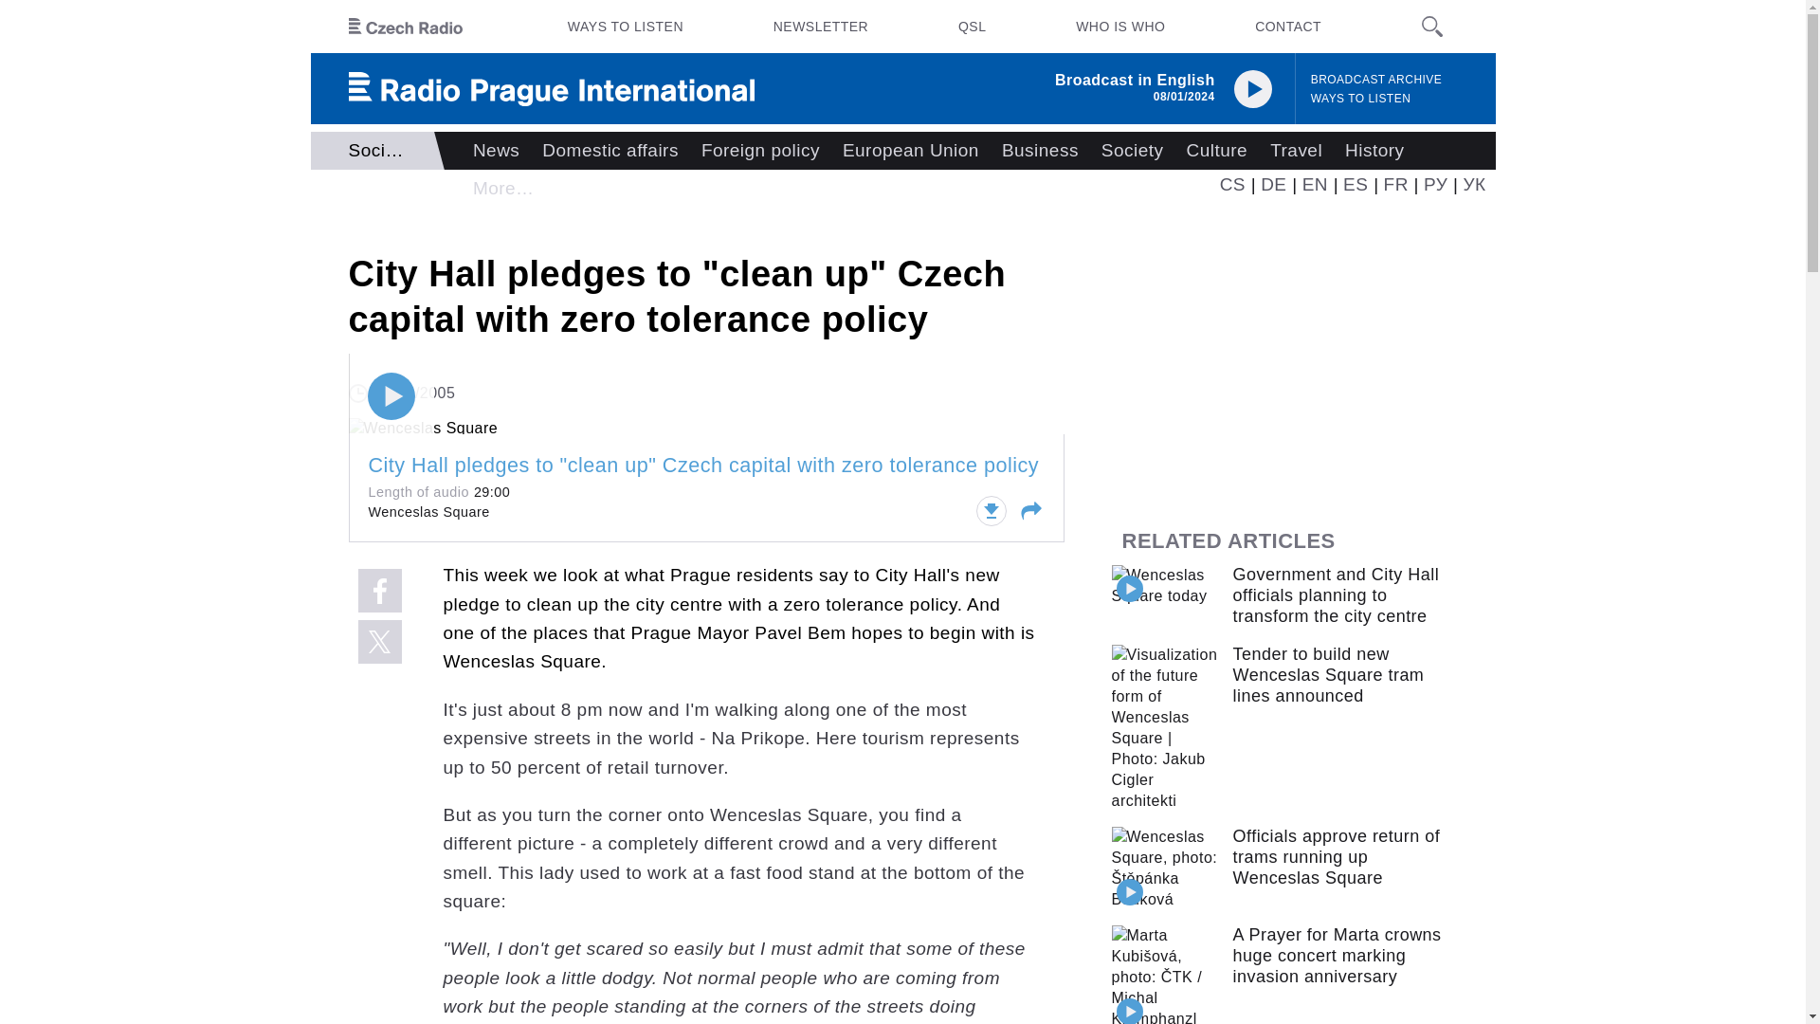 Image resolution: width=1820 pixels, height=1024 pixels. What do you see at coordinates (1297, 151) in the screenshot?
I see `Travel` at bounding box center [1297, 151].